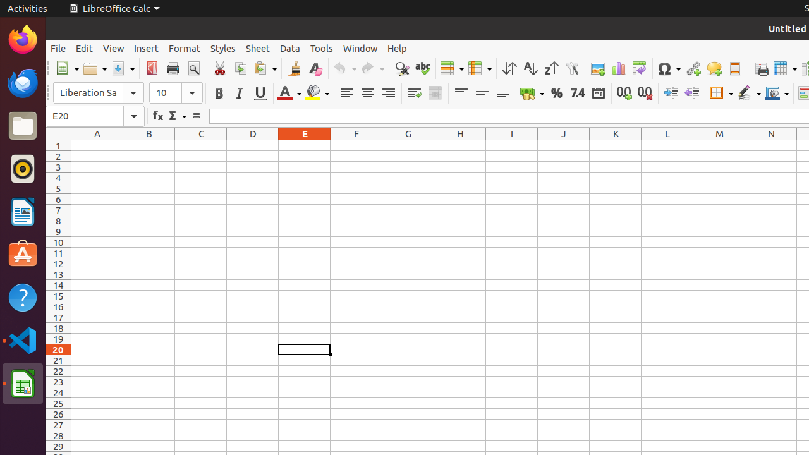 The width and height of the screenshot is (809, 455). I want to click on Font Color, so click(289, 94).